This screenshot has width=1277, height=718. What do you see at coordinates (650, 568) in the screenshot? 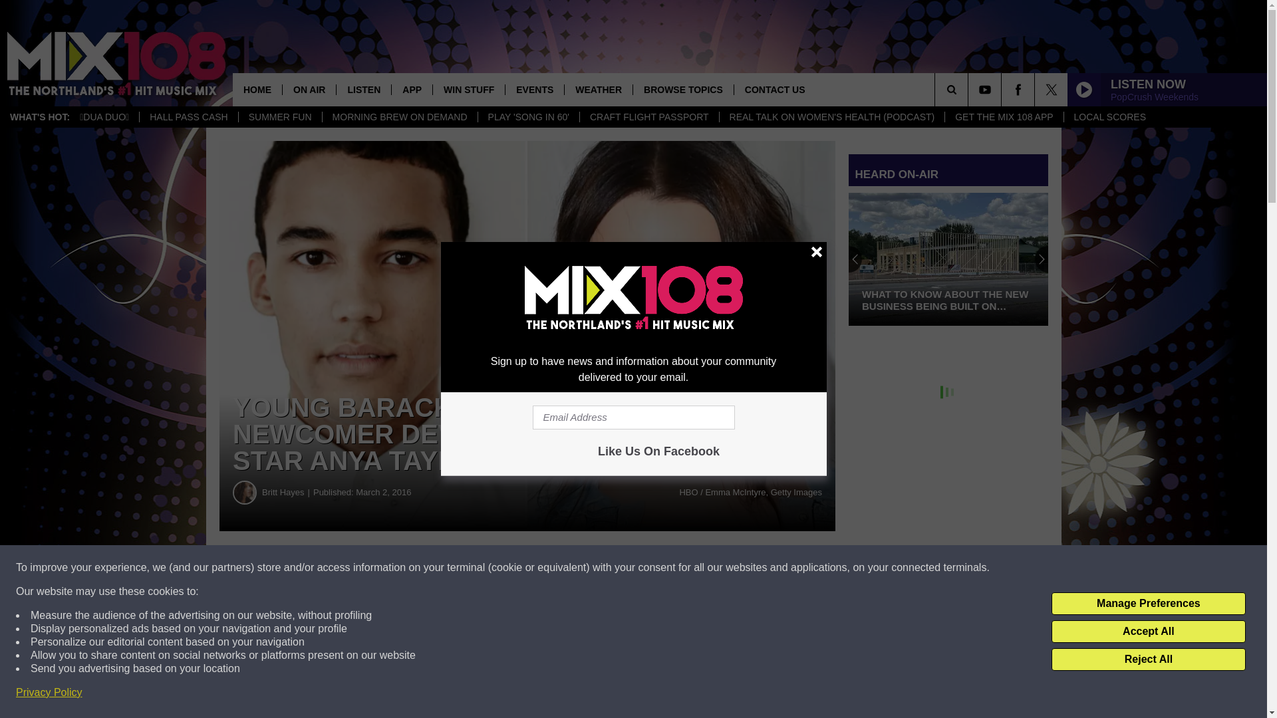
I see `Share on Twitter` at bounding box center [650, 568].